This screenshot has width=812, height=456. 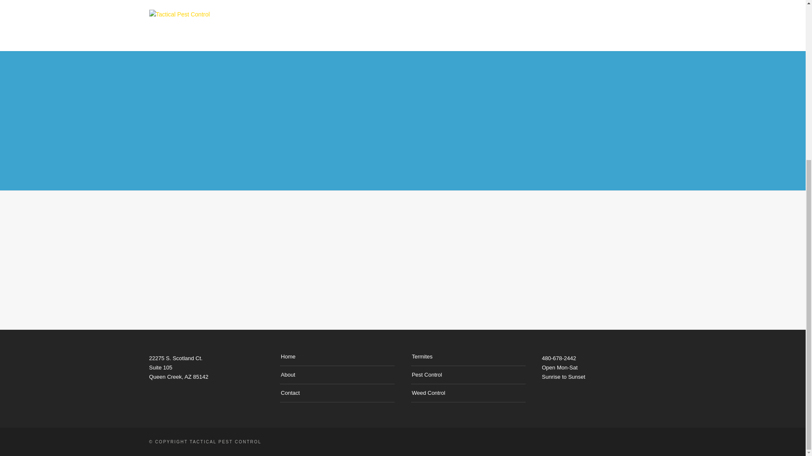 I want to click on Home, so click(x=288, y=356).